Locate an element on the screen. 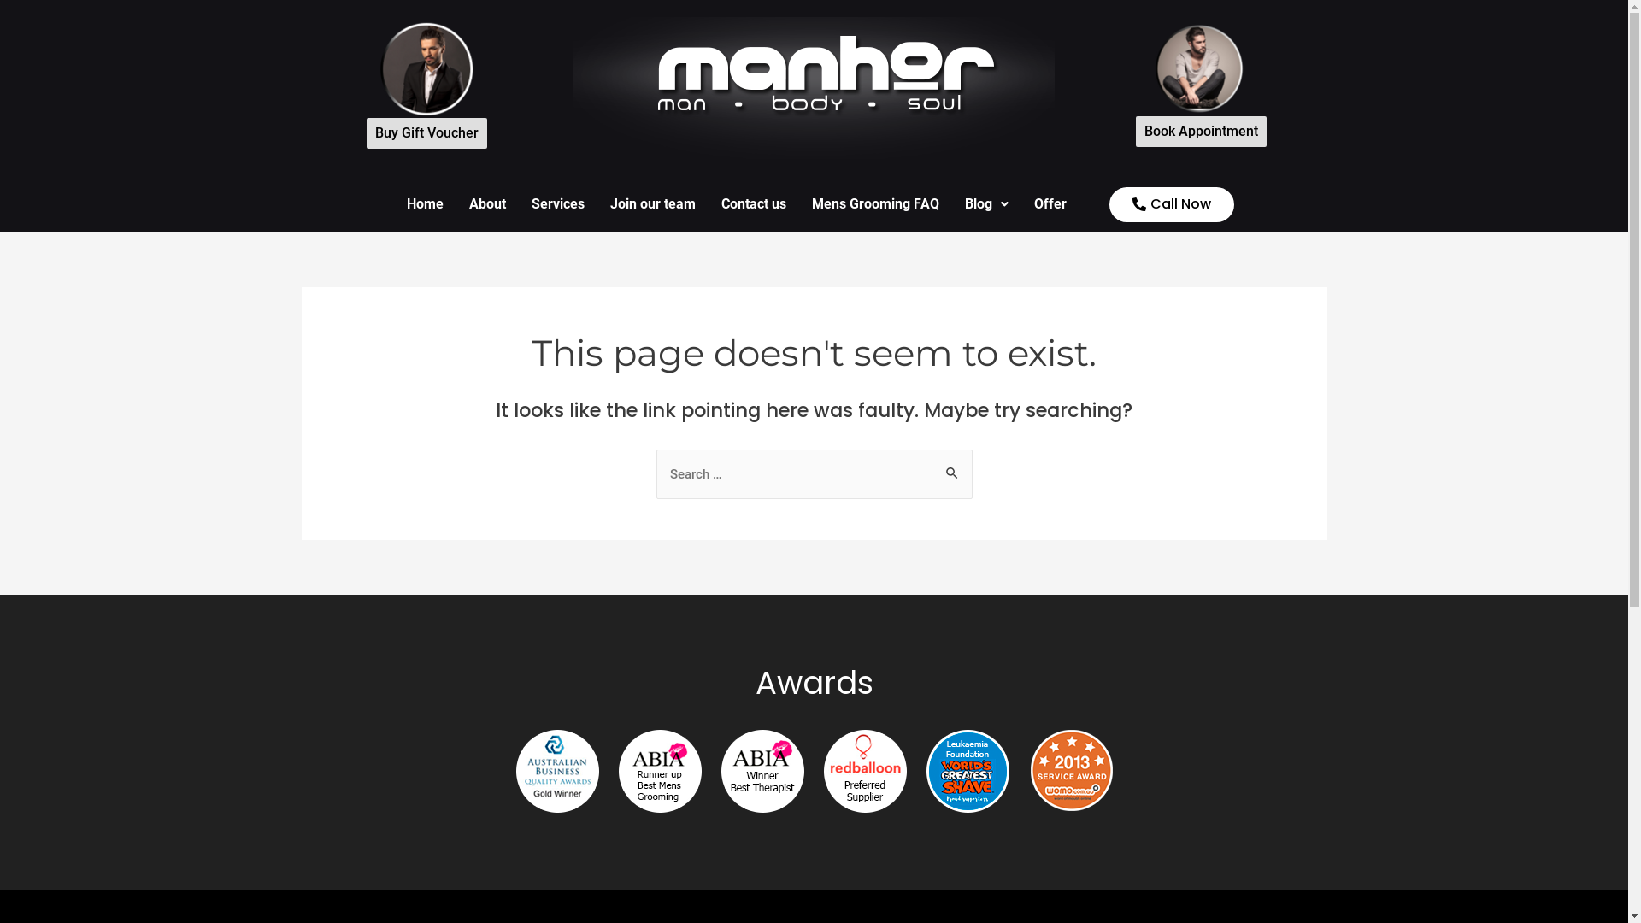 Image resolution: width=1641 pixels, height=923 pixels. Search is located at coordinates (952, 467).